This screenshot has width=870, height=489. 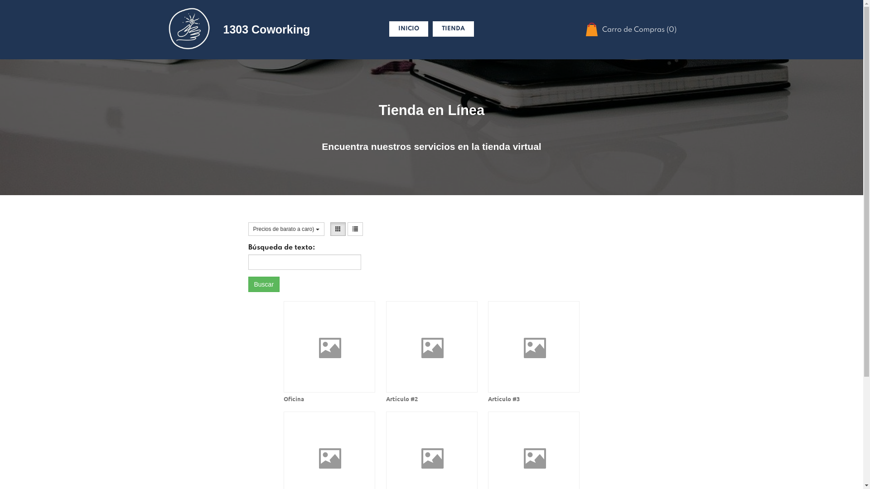 What do you see at coordinates (189, 29) in the screenshot?
I see `1303 Coworking_Logo` at bounding box center [189, 29].